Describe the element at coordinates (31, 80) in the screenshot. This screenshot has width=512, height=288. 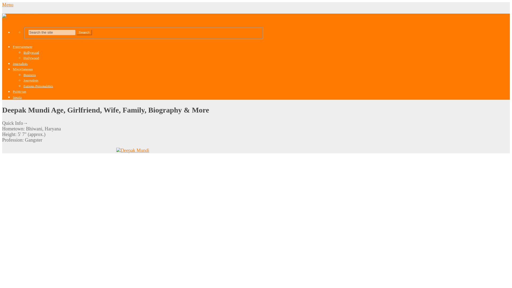
I see `Journalists` at that location.